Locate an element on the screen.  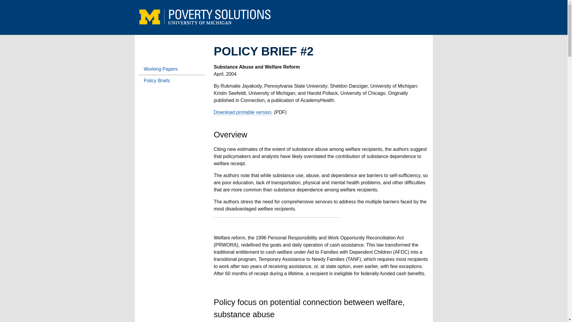
Policy Briefs is located at coordinates (172, 80).